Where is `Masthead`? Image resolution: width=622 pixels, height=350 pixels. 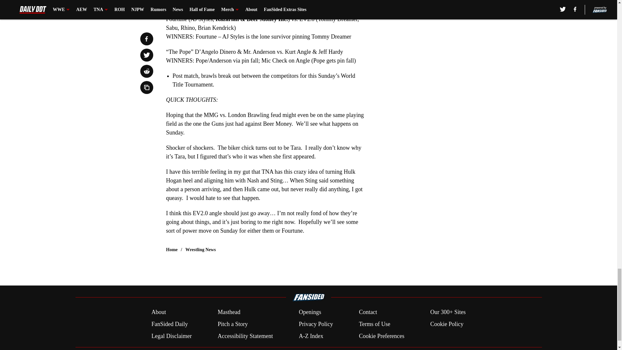 Masthead is located at coordinates (229, 312).